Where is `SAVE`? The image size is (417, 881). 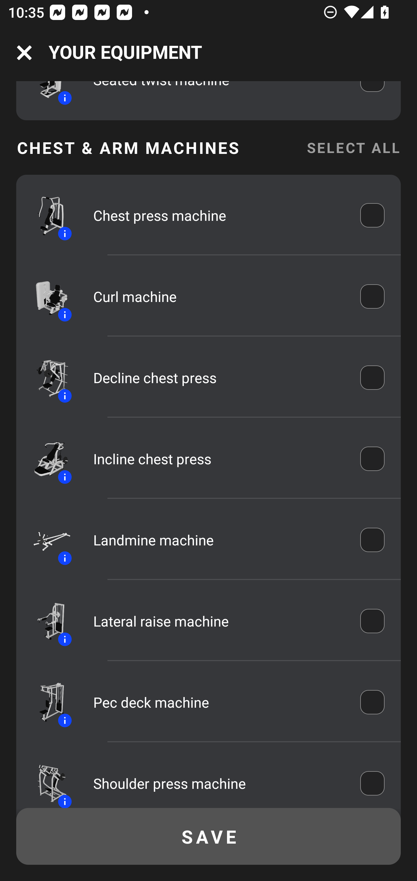
SAVE is located at coordinates (209, 836).